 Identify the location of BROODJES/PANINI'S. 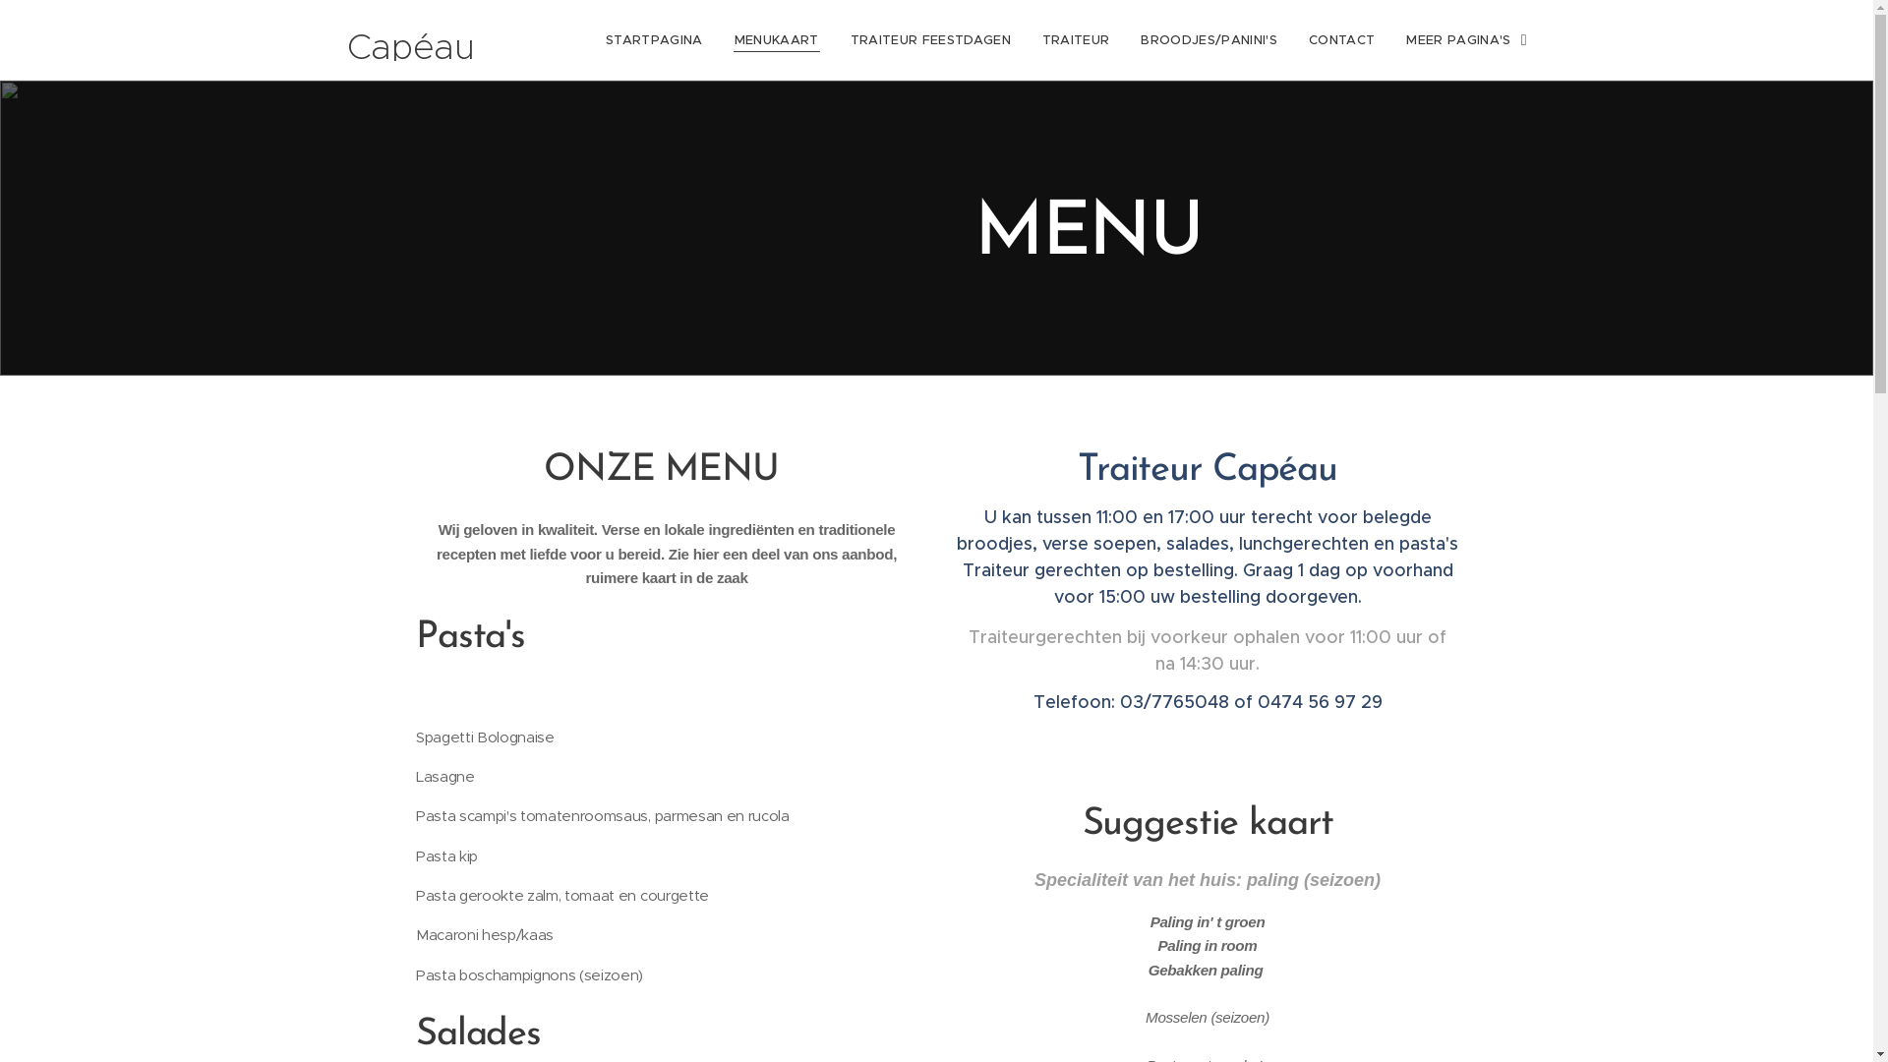
(1209, 40).